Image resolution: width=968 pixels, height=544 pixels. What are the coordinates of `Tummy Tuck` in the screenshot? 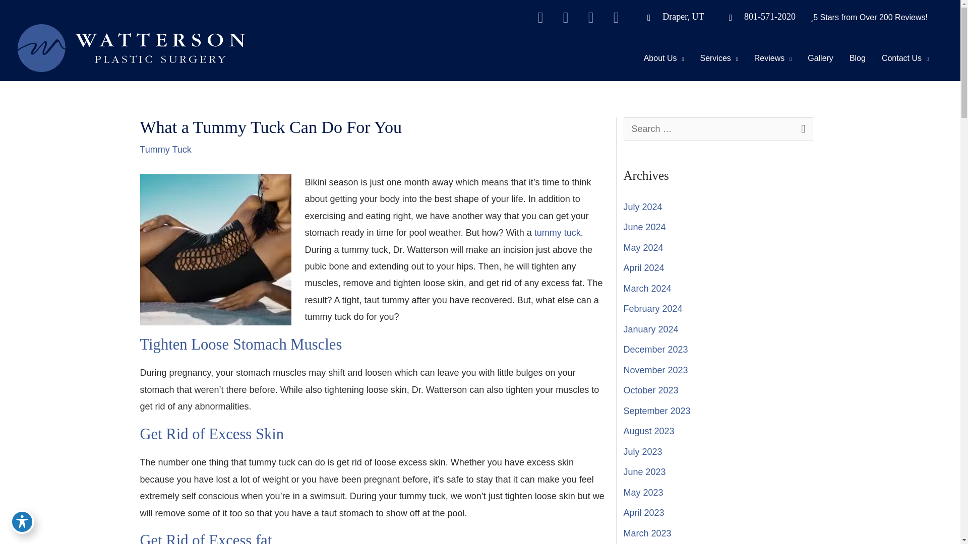 It's located at (216, 249).